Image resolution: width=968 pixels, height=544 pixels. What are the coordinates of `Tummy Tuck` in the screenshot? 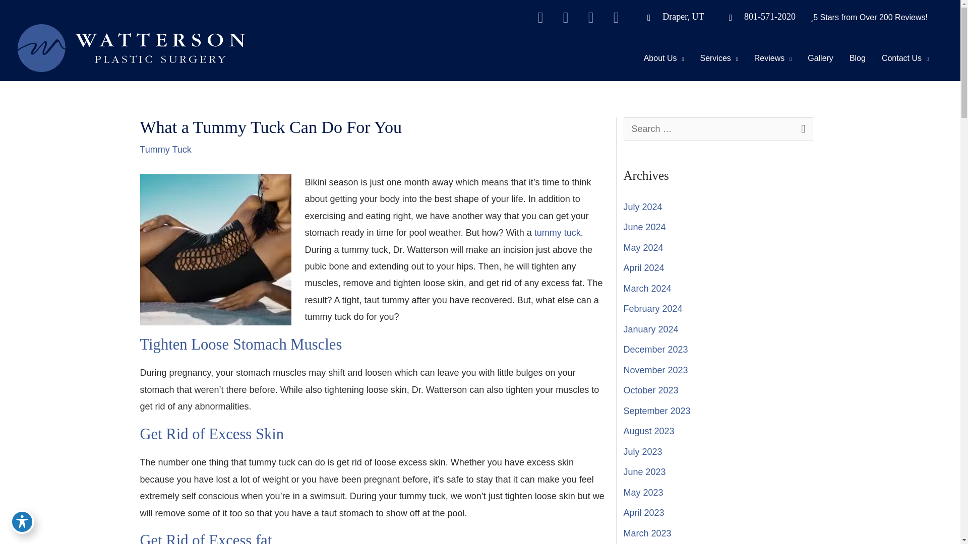 It's located at (216, 249).